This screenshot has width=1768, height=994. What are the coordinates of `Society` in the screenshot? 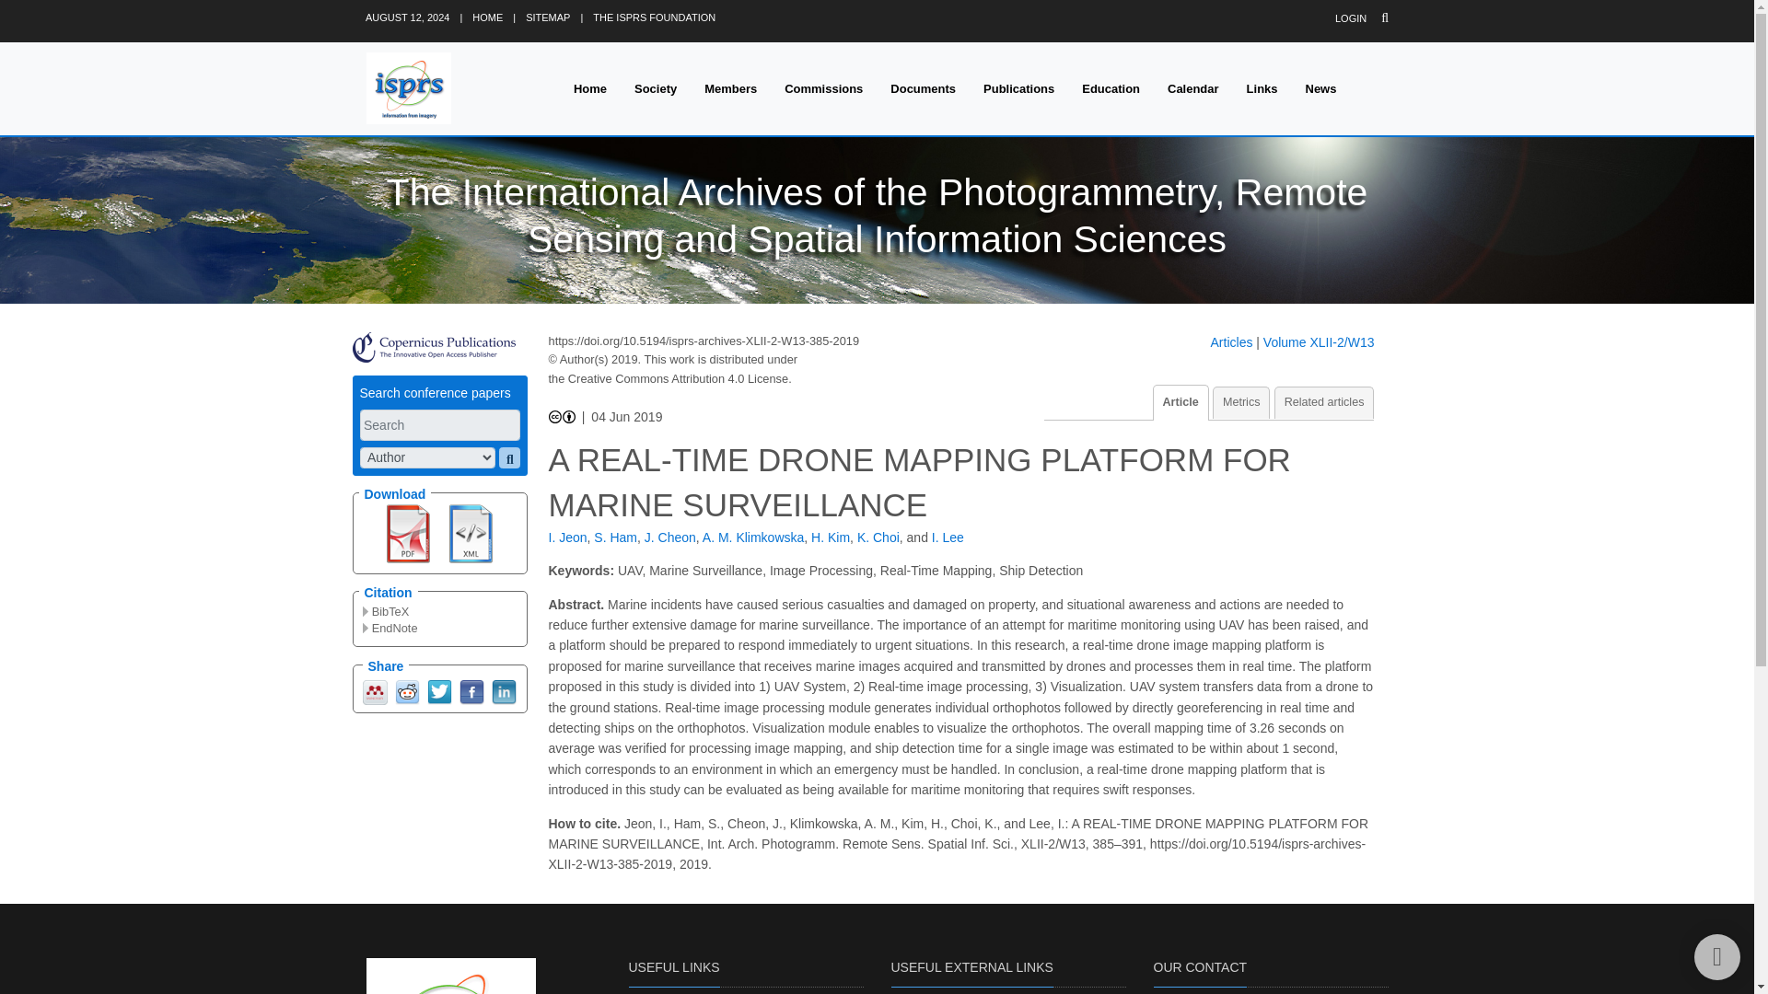 It's located at (656, 88).